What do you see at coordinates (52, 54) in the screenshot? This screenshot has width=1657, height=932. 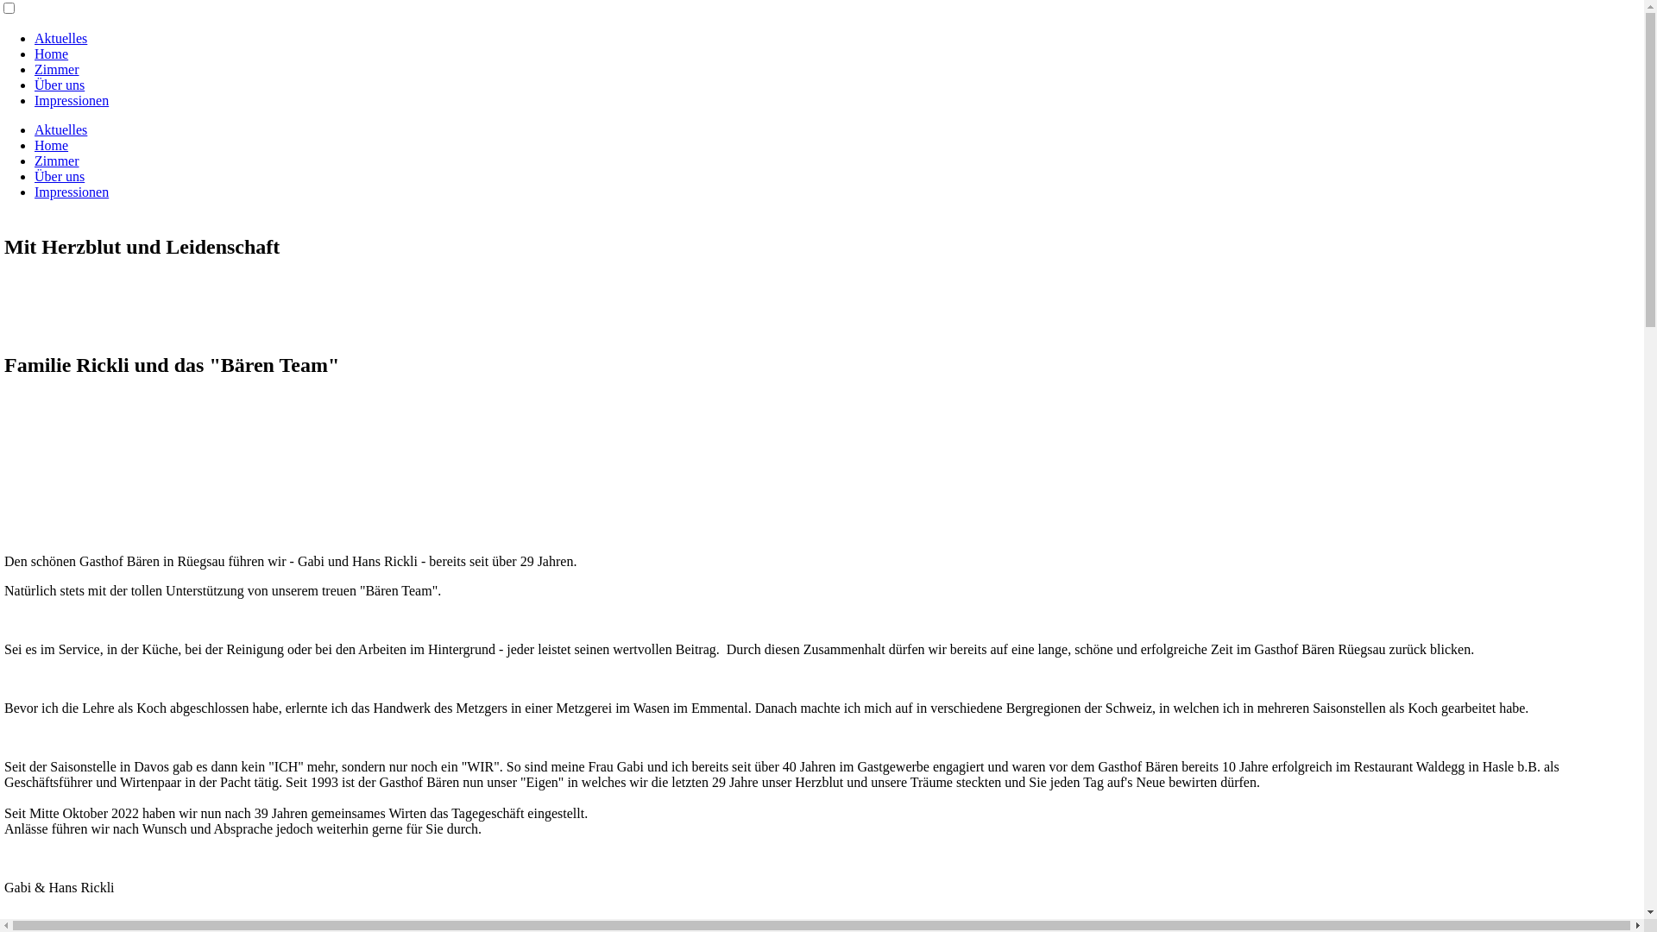 I see `Home` at bounding box center [52, 54].